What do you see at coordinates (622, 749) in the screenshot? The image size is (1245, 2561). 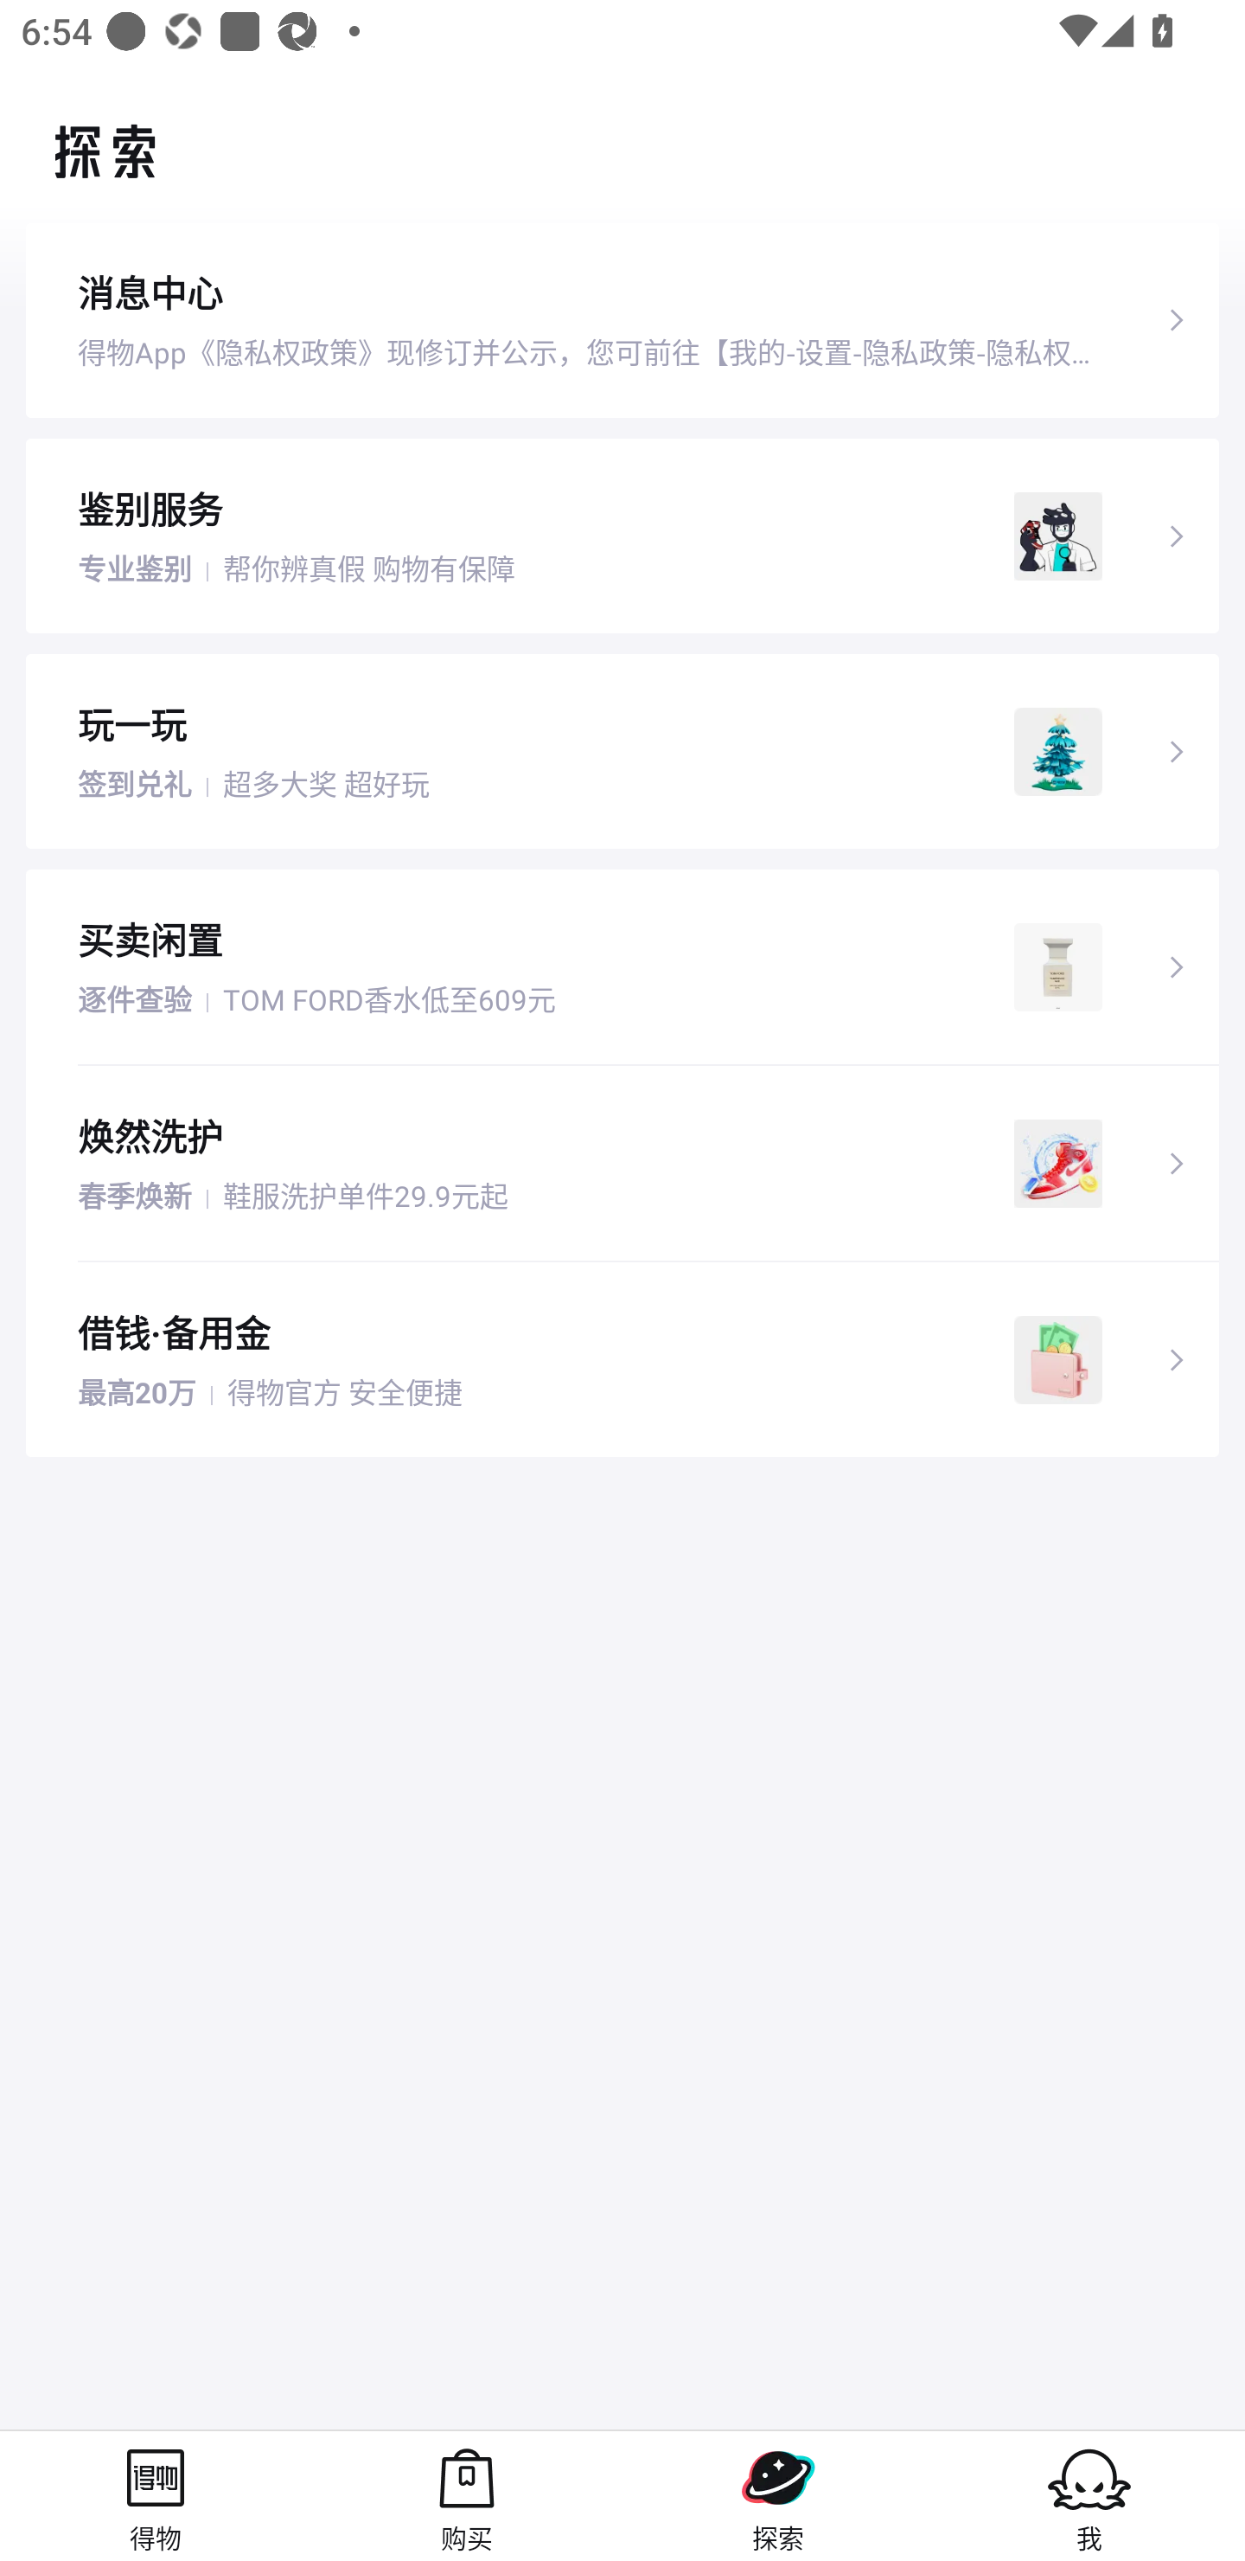 I see `玩一玩 签到兑礼 丨 超多大奖 超好玩` at bounding box center [622, 749].